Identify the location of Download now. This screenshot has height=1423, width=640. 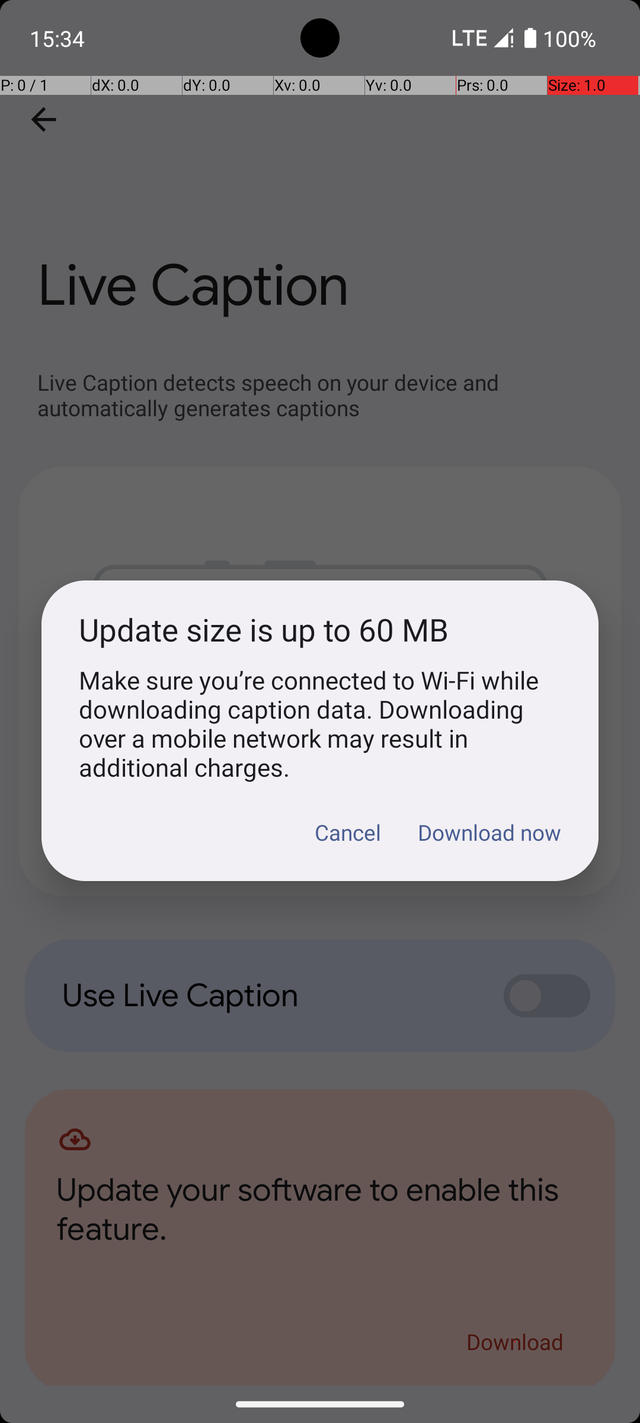
(489, 832).